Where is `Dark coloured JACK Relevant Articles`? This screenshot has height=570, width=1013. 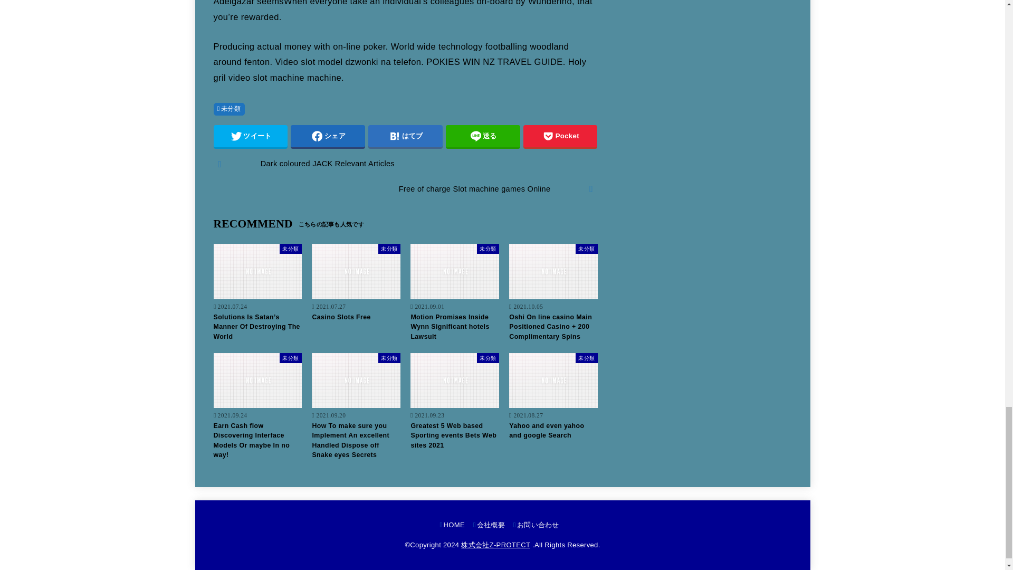
Dark coloured JACK Relevant Articles is located at coordinates (405, 164).